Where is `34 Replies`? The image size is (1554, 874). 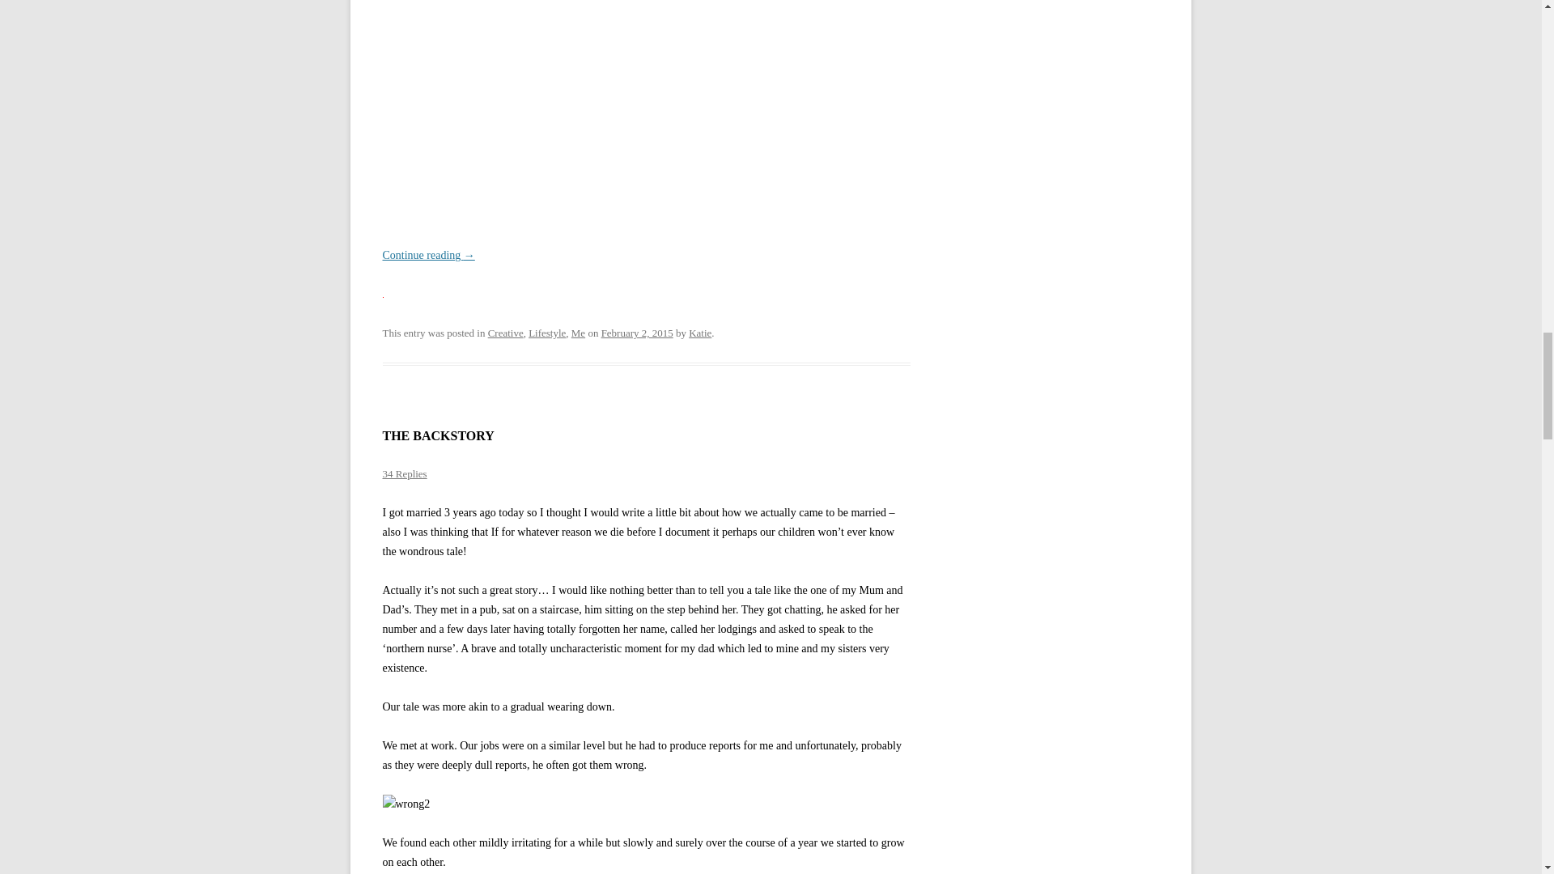 34 Replies is located at coordinates (404, 473).